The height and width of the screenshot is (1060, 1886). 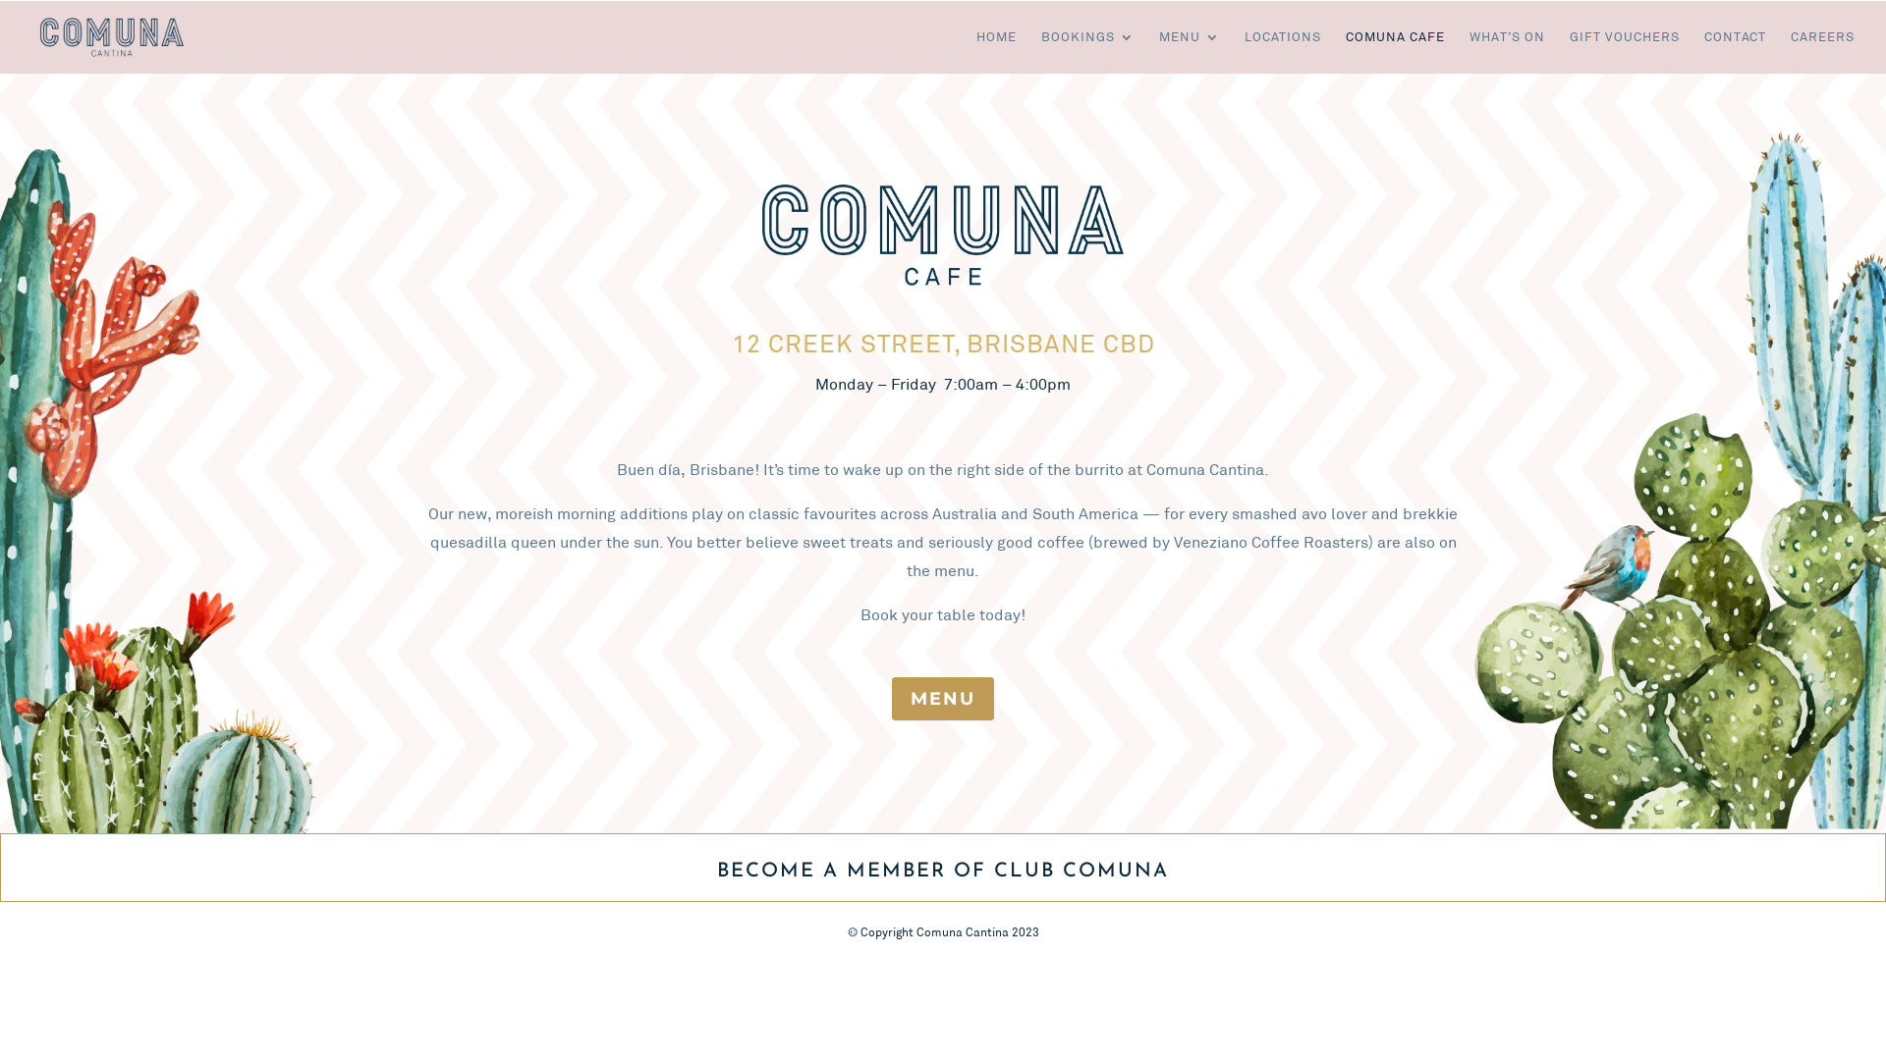 I want to click on CONTACT, so click(x=1735, y=52).